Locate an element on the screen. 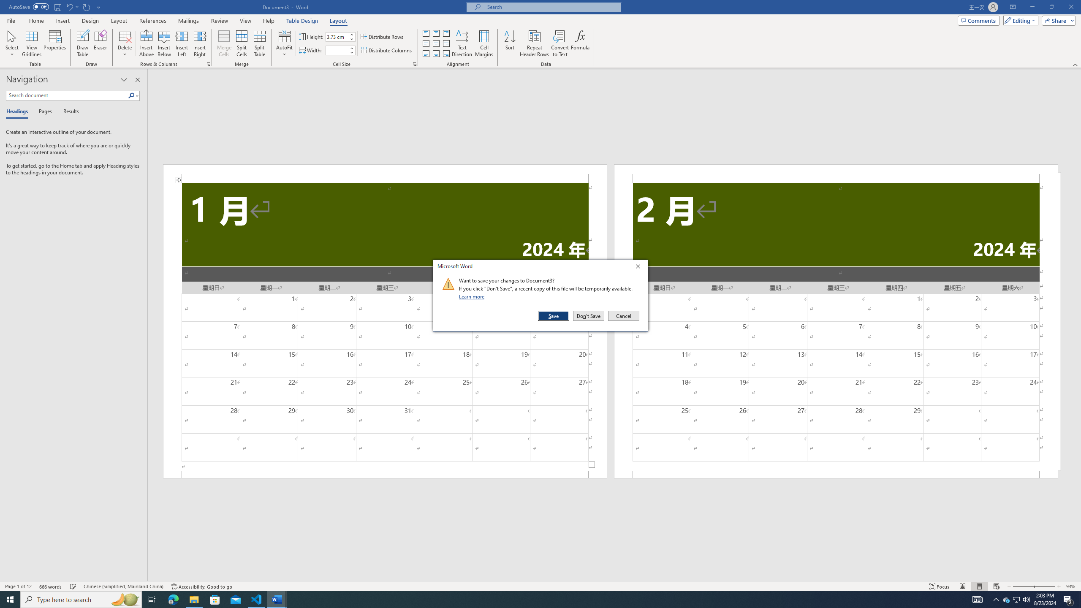 This screenshot has width=1081, height=608. Align Top Center is located at coordinates (32, 43).